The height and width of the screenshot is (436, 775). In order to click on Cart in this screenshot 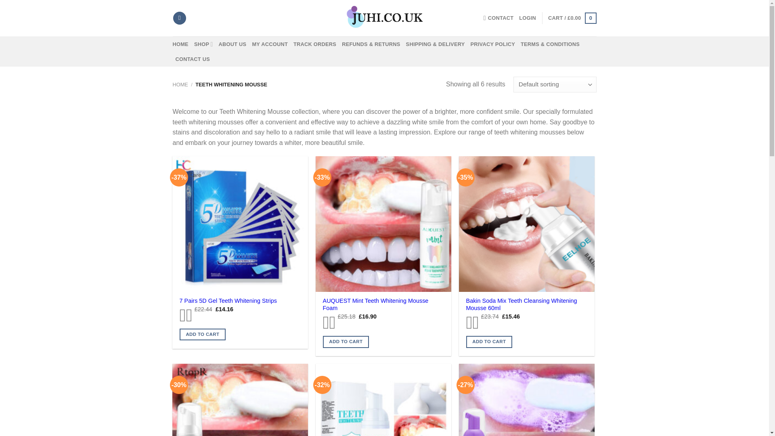, I will do `click(572, 18)`.